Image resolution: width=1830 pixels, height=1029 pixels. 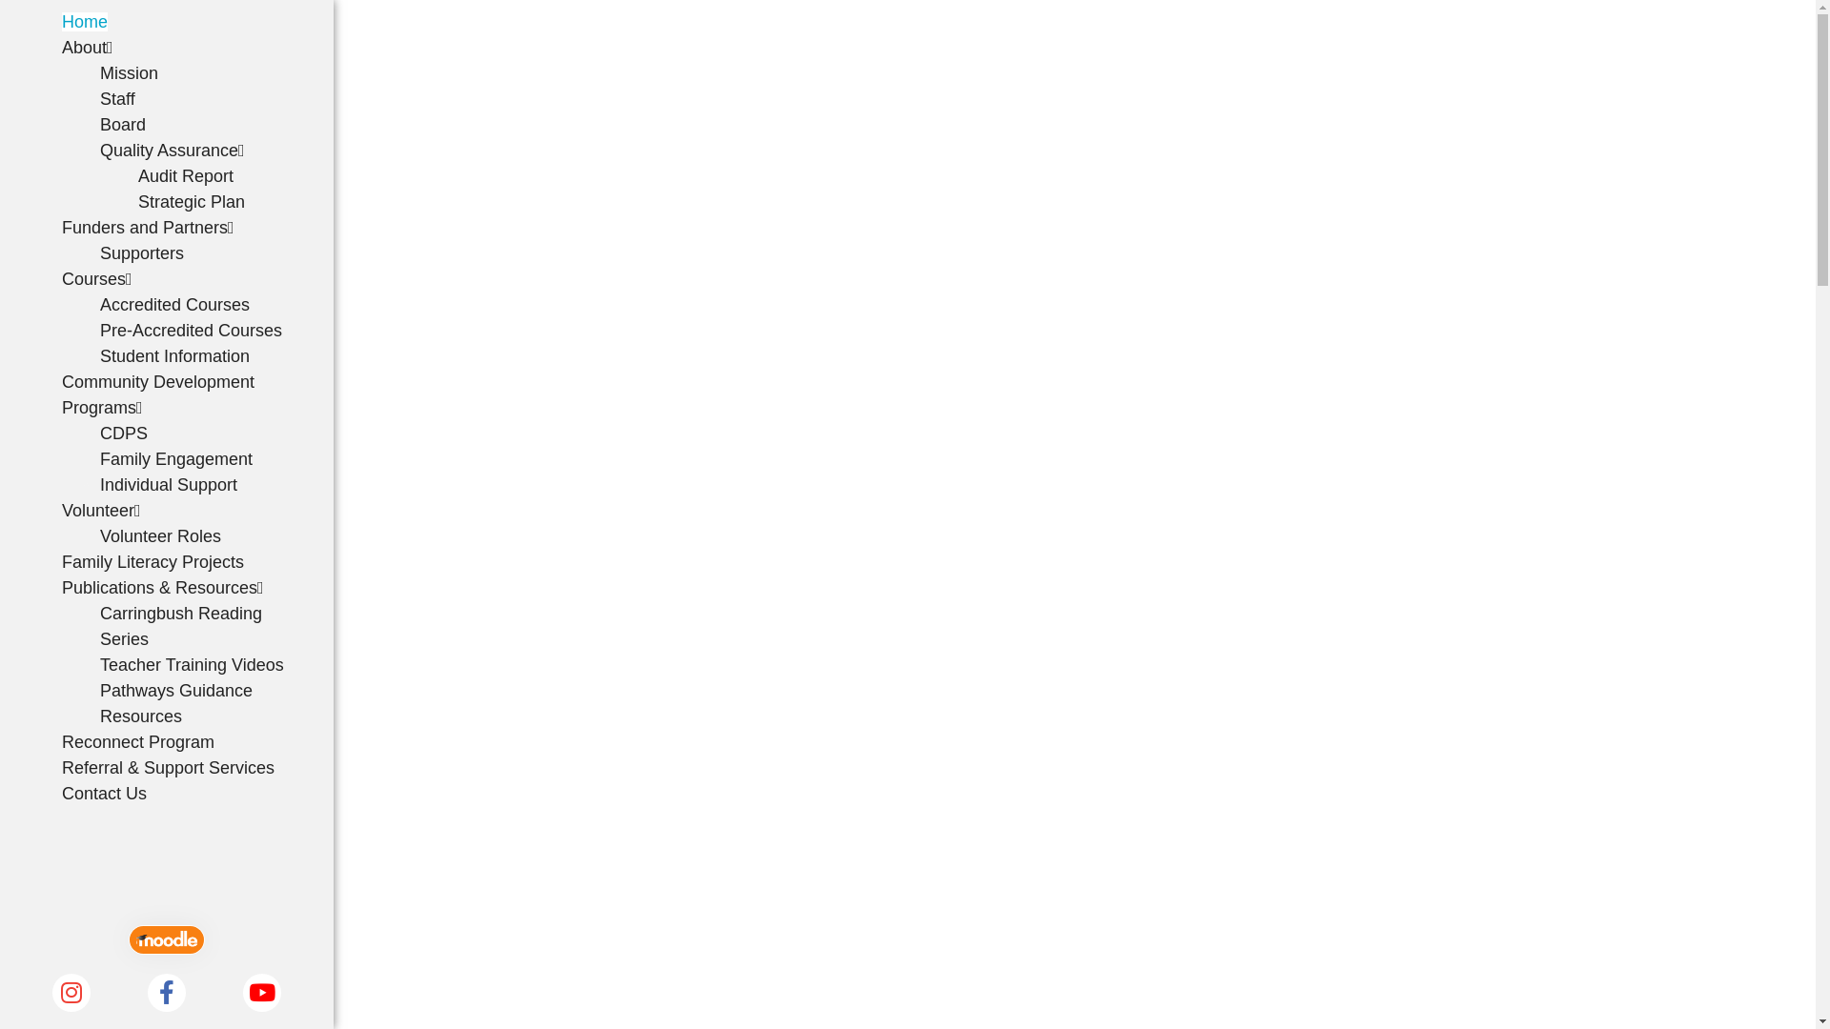 I want to click on Mission, so click(x=130, y=73).